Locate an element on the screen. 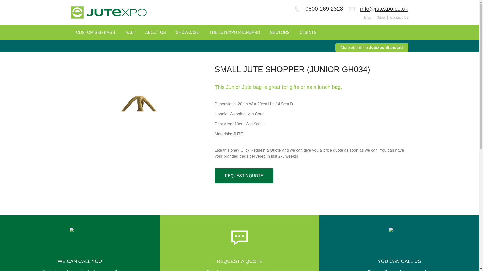 The height and width of the screenshot is (271, 483). THE JUTEXPO STANDARD is located at coordinates (235, 33).